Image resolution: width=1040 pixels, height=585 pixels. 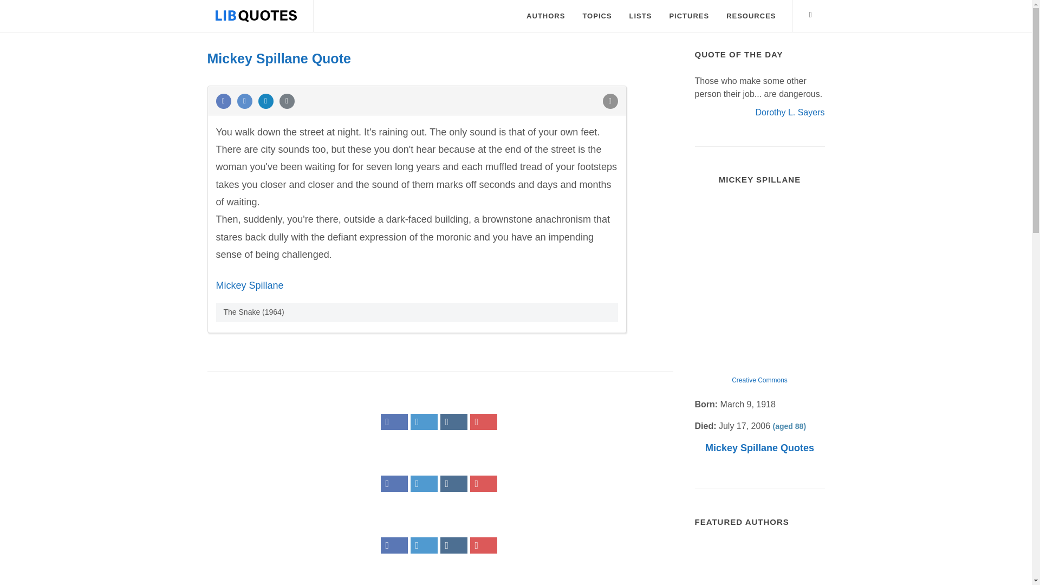 I want to click on Volodymyr Zelensky, so click(x=716, y=563).